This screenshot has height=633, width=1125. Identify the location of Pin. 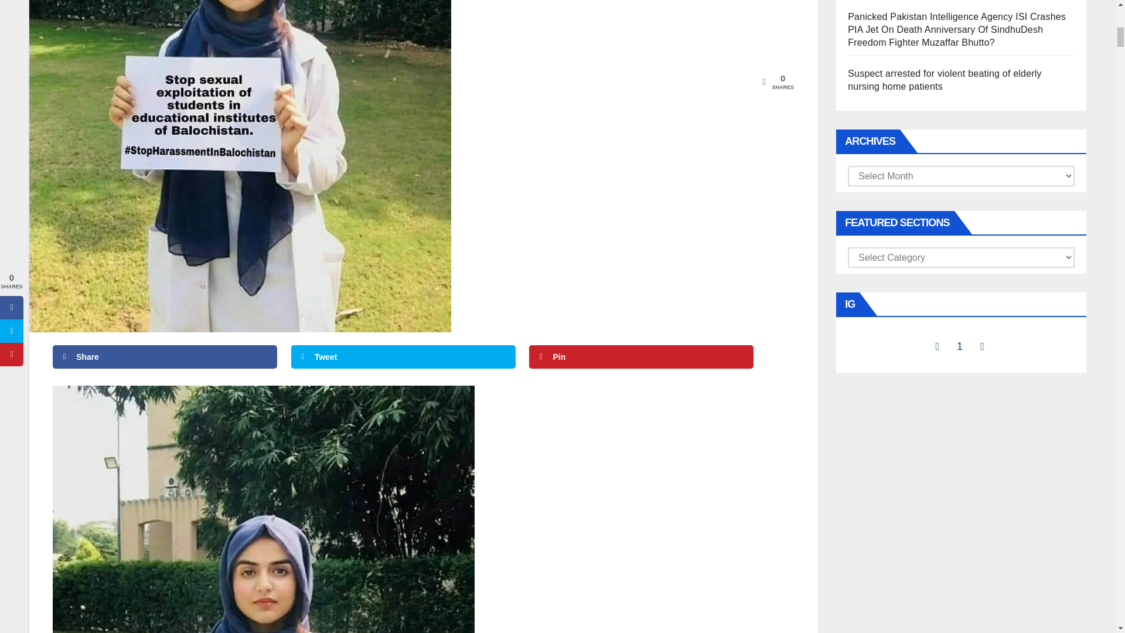
(641, 356).